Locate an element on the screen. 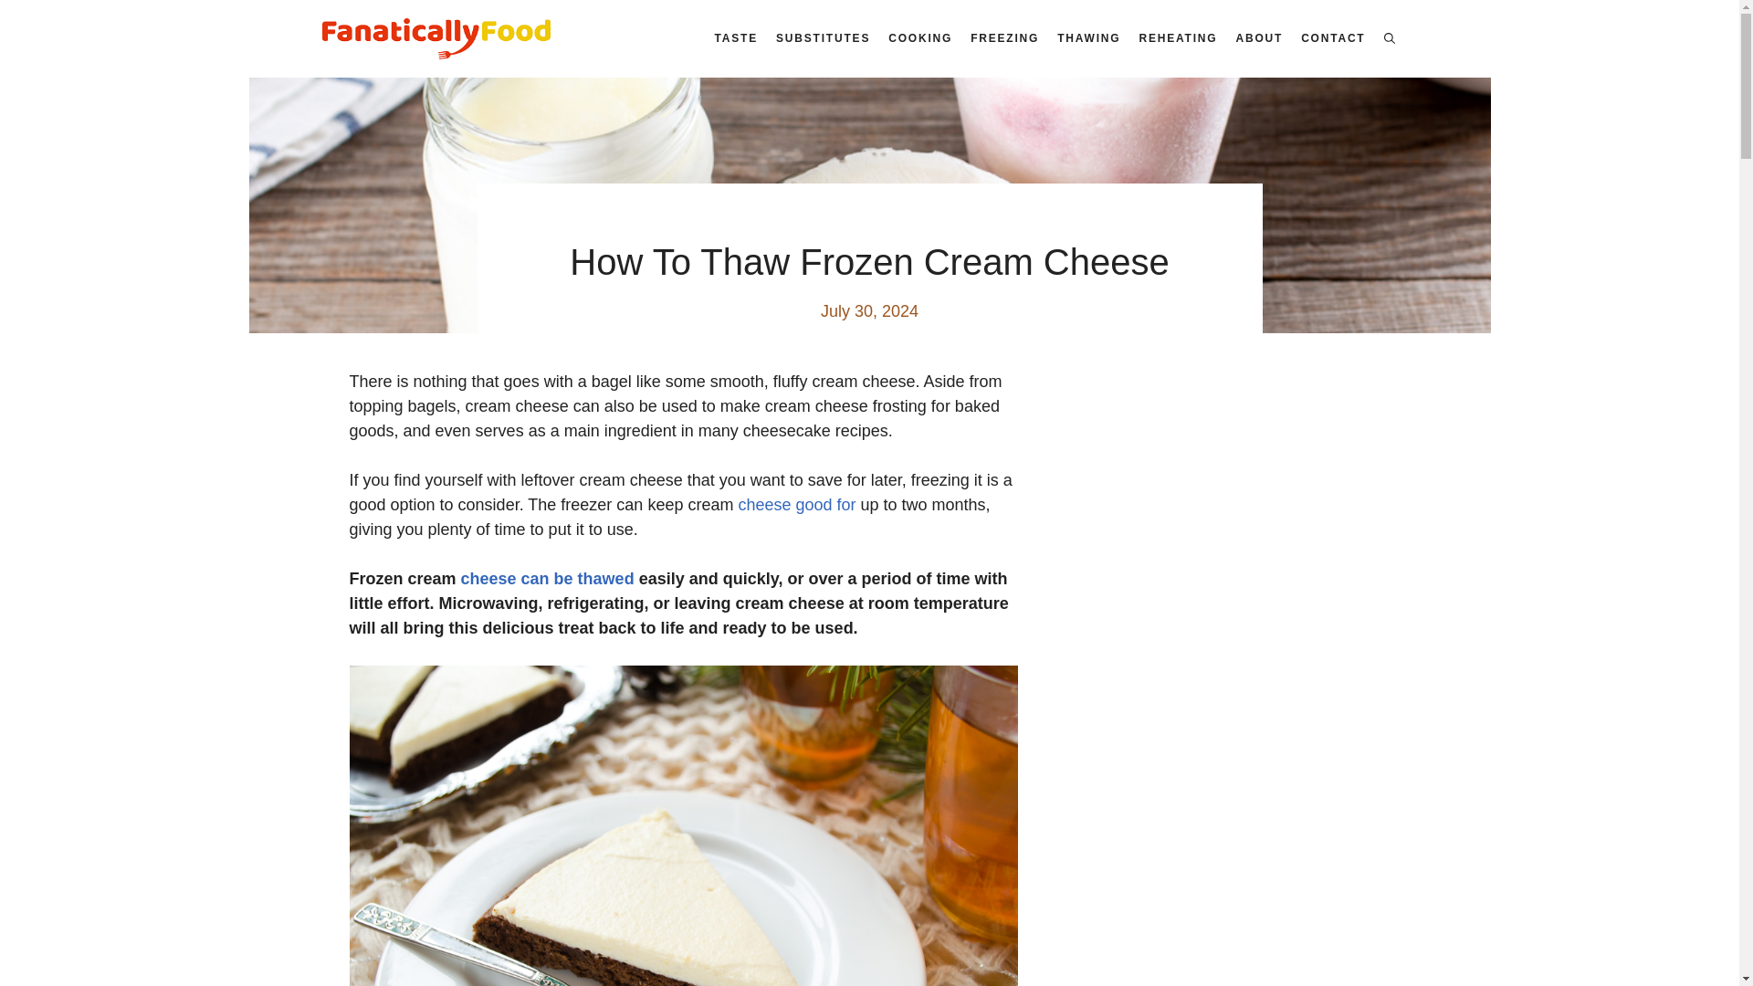 The height and width of the screenshot is (986, 1753). SUBSTITUTES is located at coordinates (824, 38).